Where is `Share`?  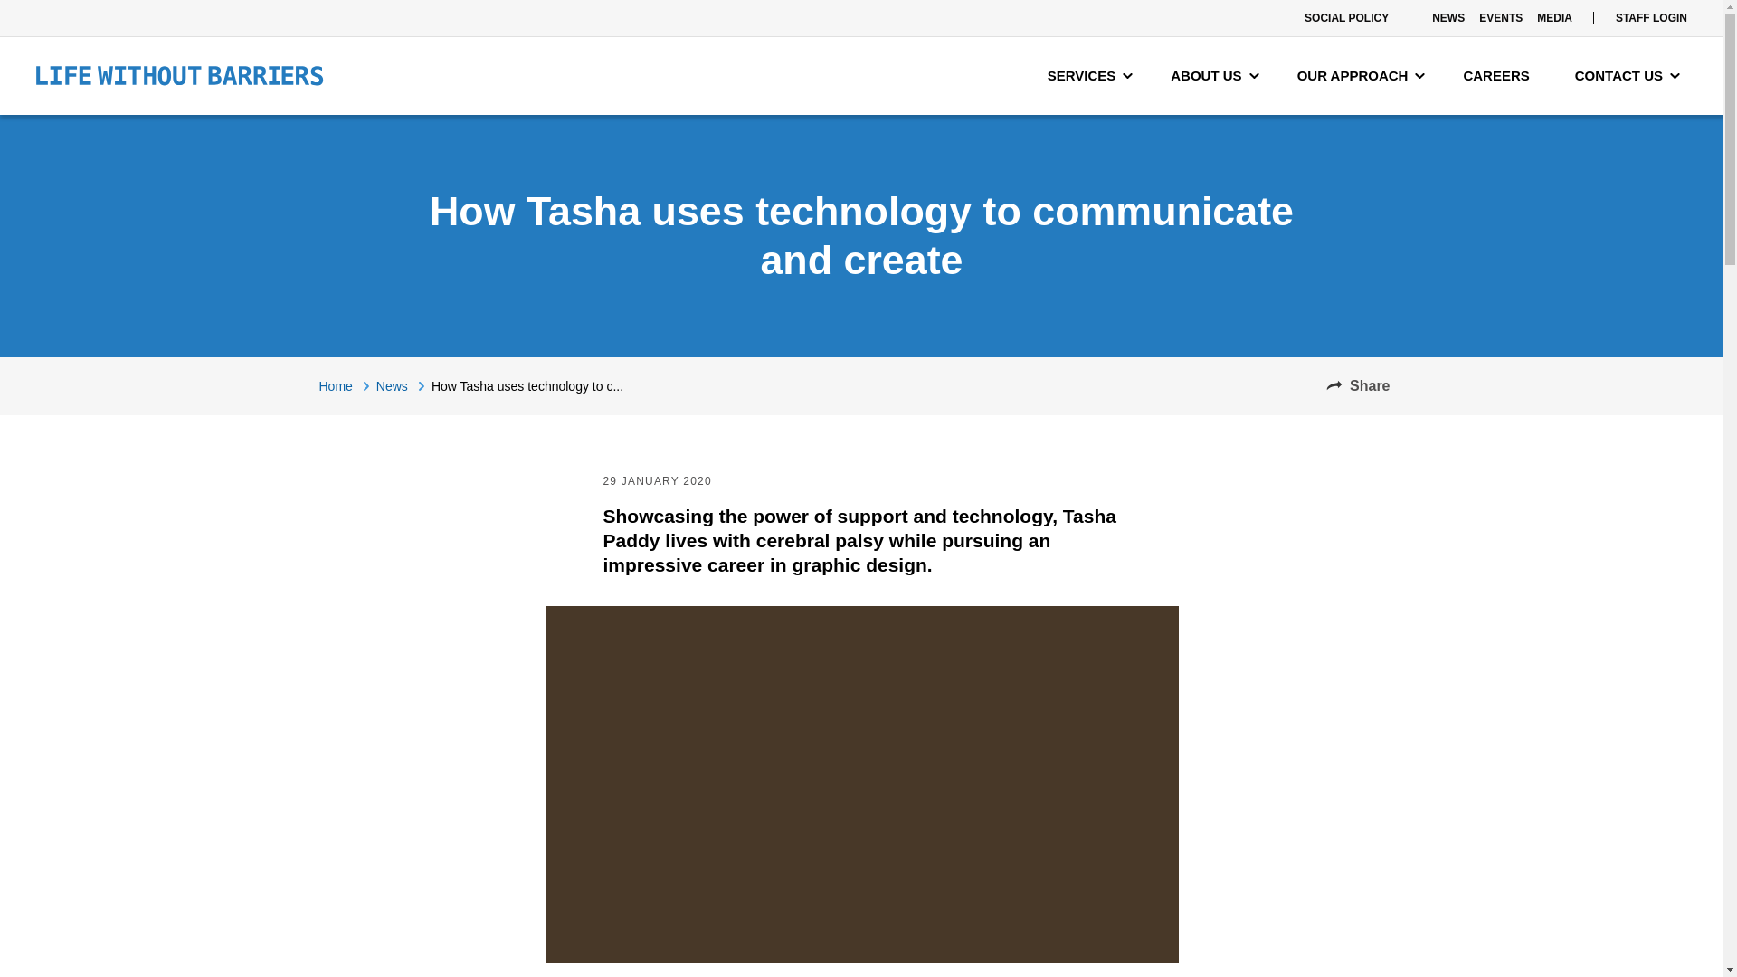 Share is located at coordinates (1357, 385).